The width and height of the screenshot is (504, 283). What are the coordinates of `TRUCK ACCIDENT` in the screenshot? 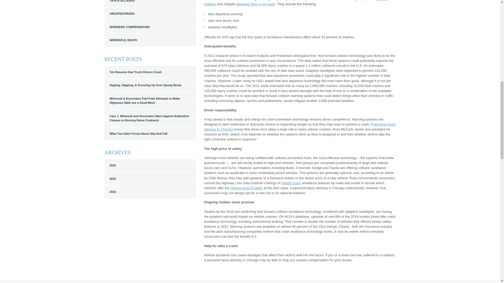 It's located at (150, 2).